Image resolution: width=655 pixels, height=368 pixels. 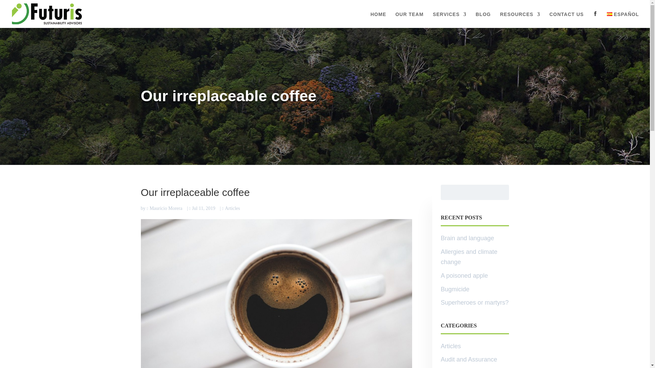 What do you see at coordinates (501, 192) in the screenshot?
I see `Search` at bounding box center [501, 192].